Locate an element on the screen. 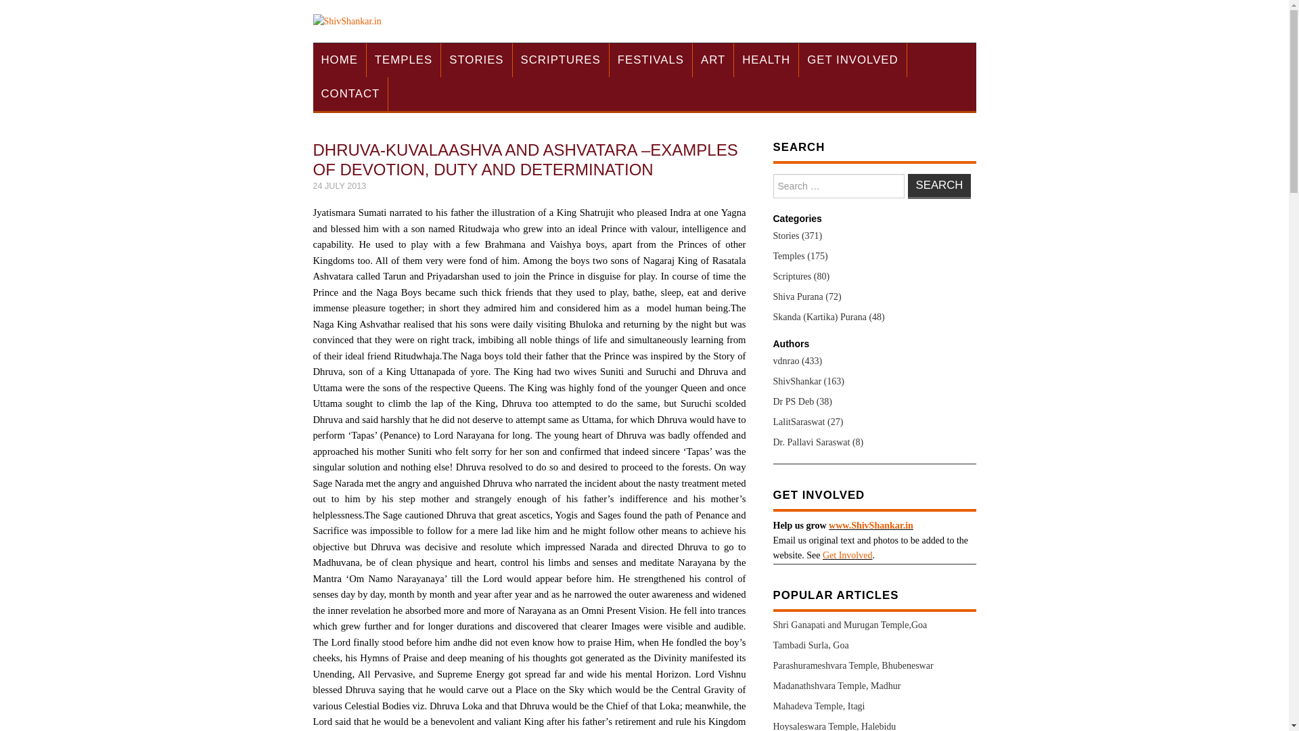 The image size is (1299, 731). Get Involved is located at coordinates (847, 555).